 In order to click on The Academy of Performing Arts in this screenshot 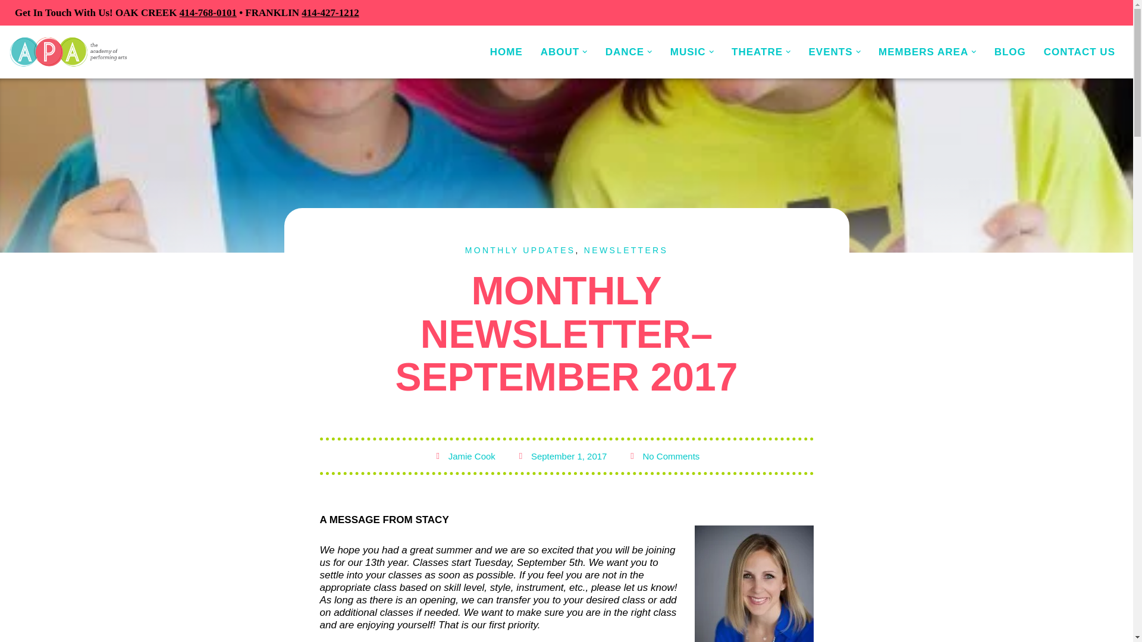, I will do `click(68, 52)`.